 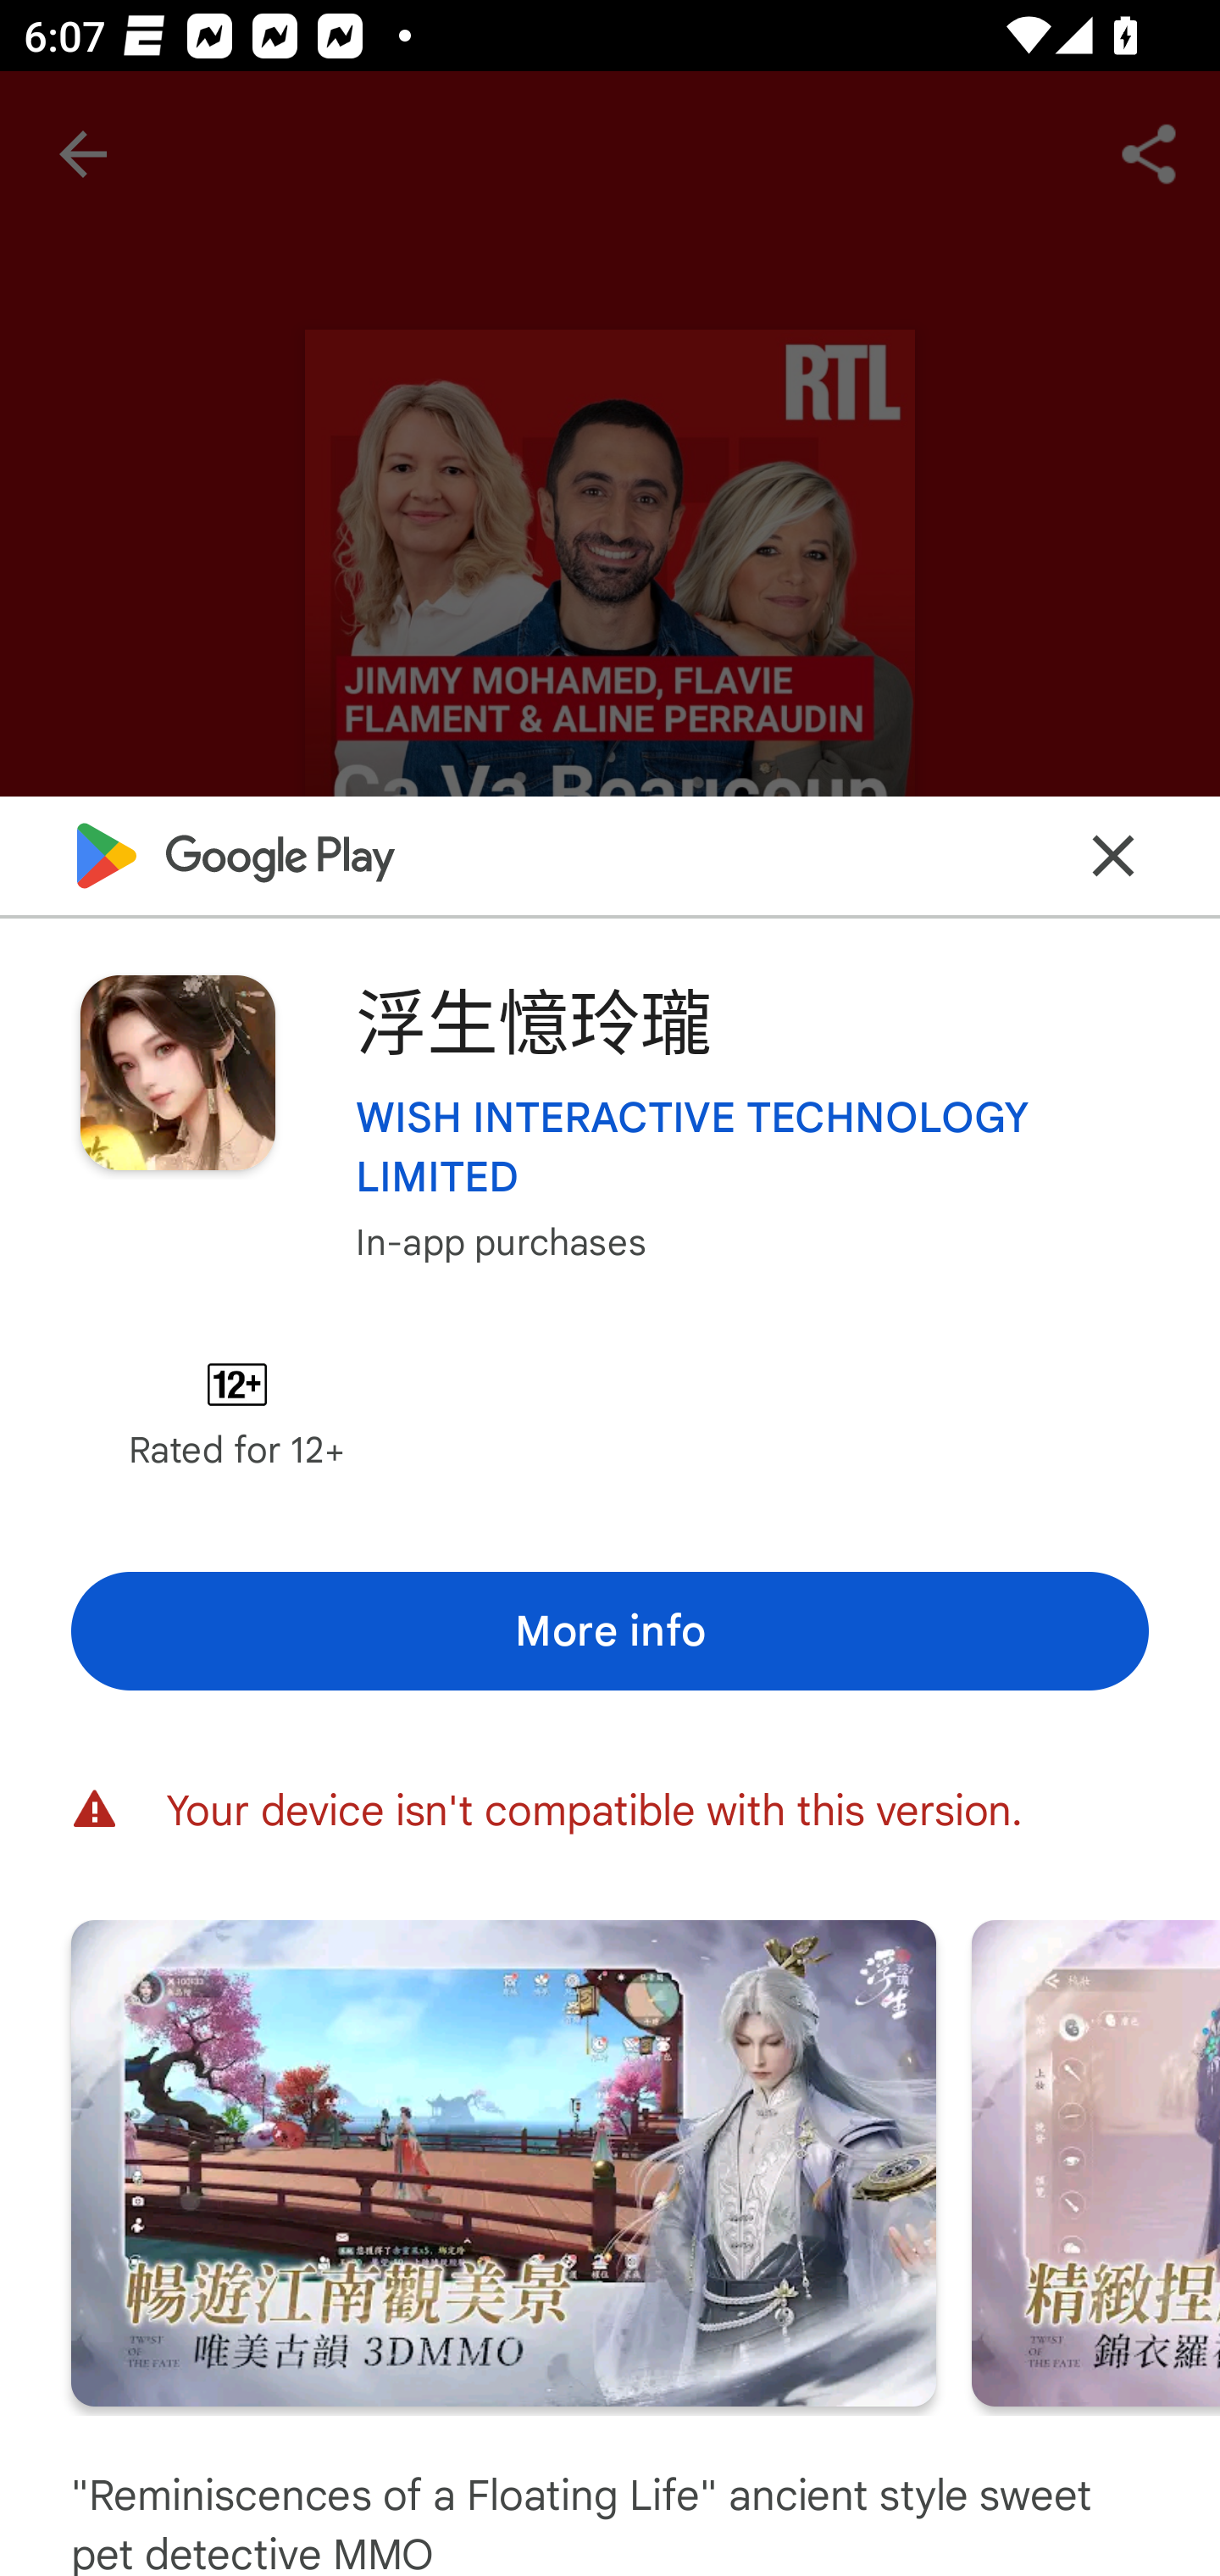 What do you see at coordinates (177, 1073) in the screenshot?
I see `Image of app or game icon for 浮生憶玲瓏` at bounding box center [177, 1073].